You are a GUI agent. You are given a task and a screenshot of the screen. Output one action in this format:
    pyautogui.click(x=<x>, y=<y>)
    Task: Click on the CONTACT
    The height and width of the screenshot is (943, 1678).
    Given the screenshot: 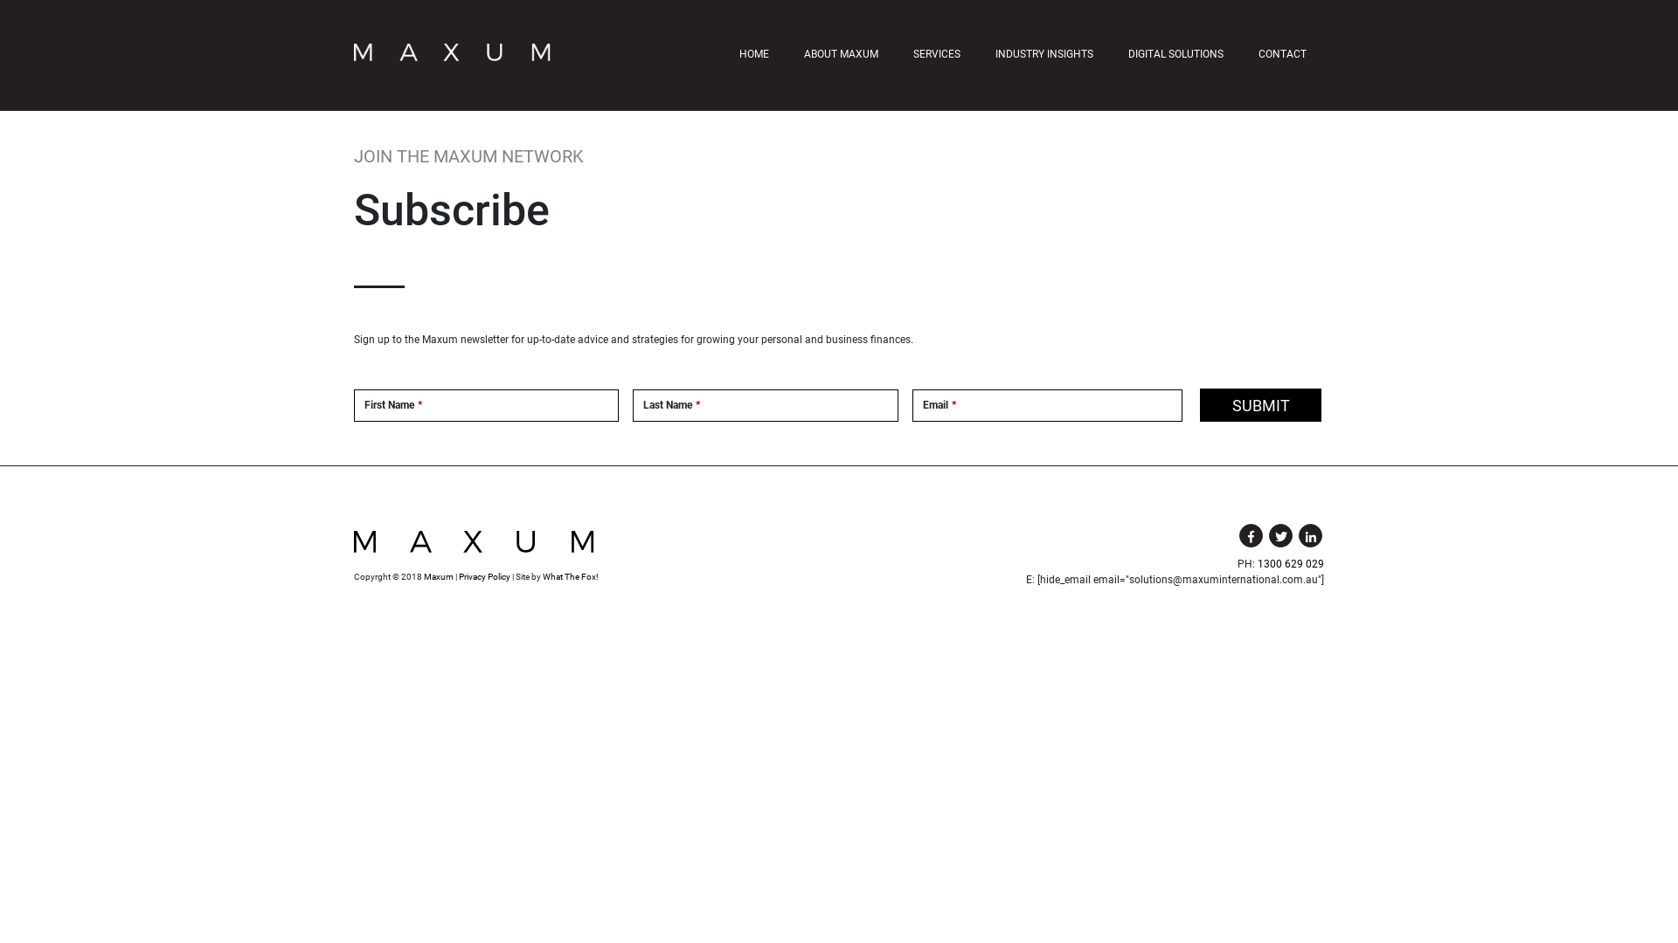 What is the action you would take?
    pyautogui.click(x=1283, y=54)
    